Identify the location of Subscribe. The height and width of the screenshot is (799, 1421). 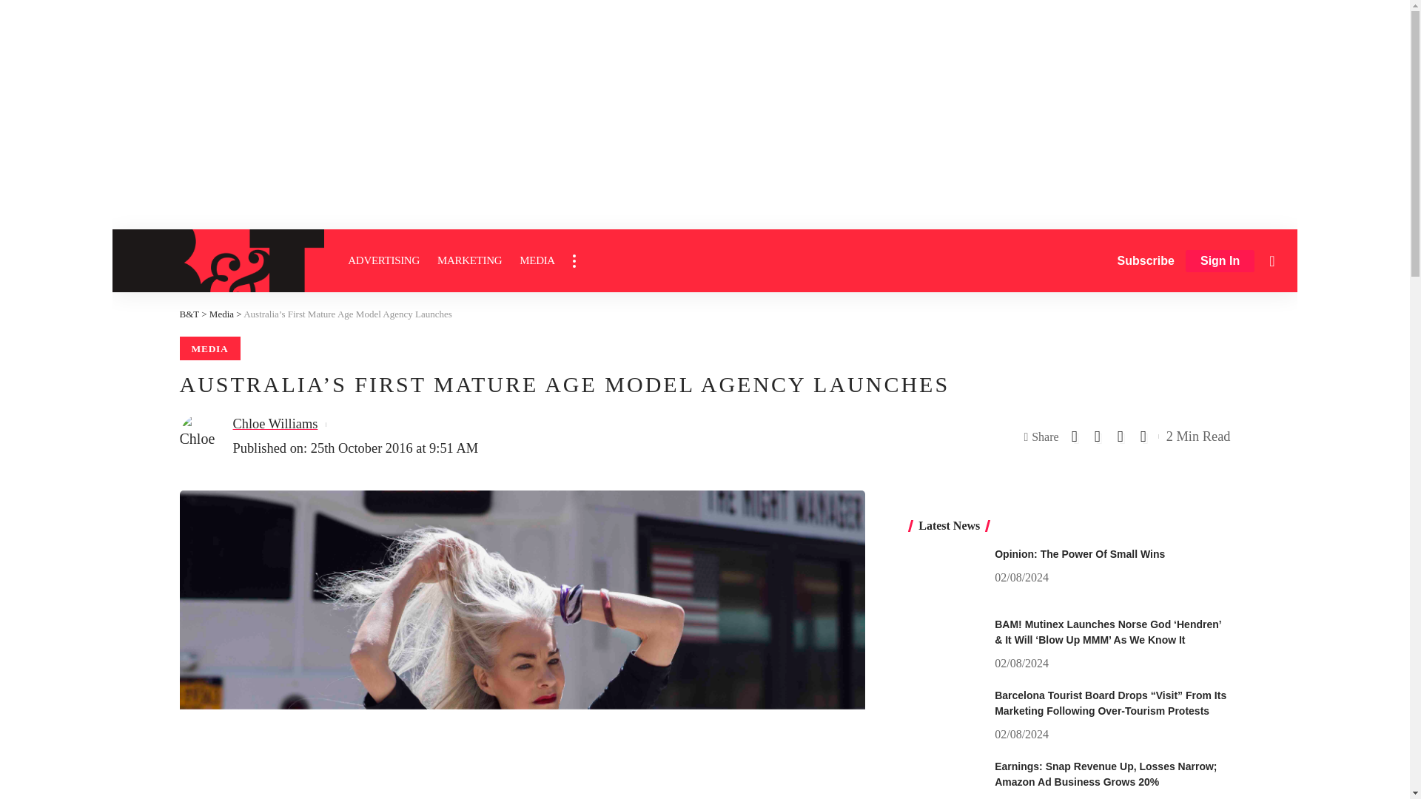
(1146, 260).